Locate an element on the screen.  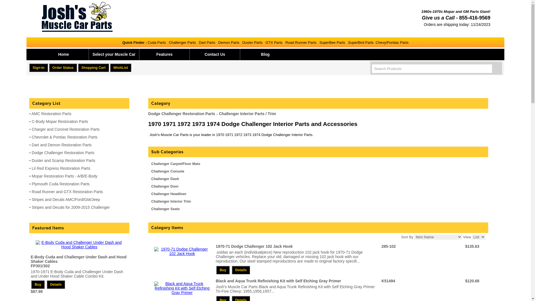
Home is located at coordinates (64, 54).